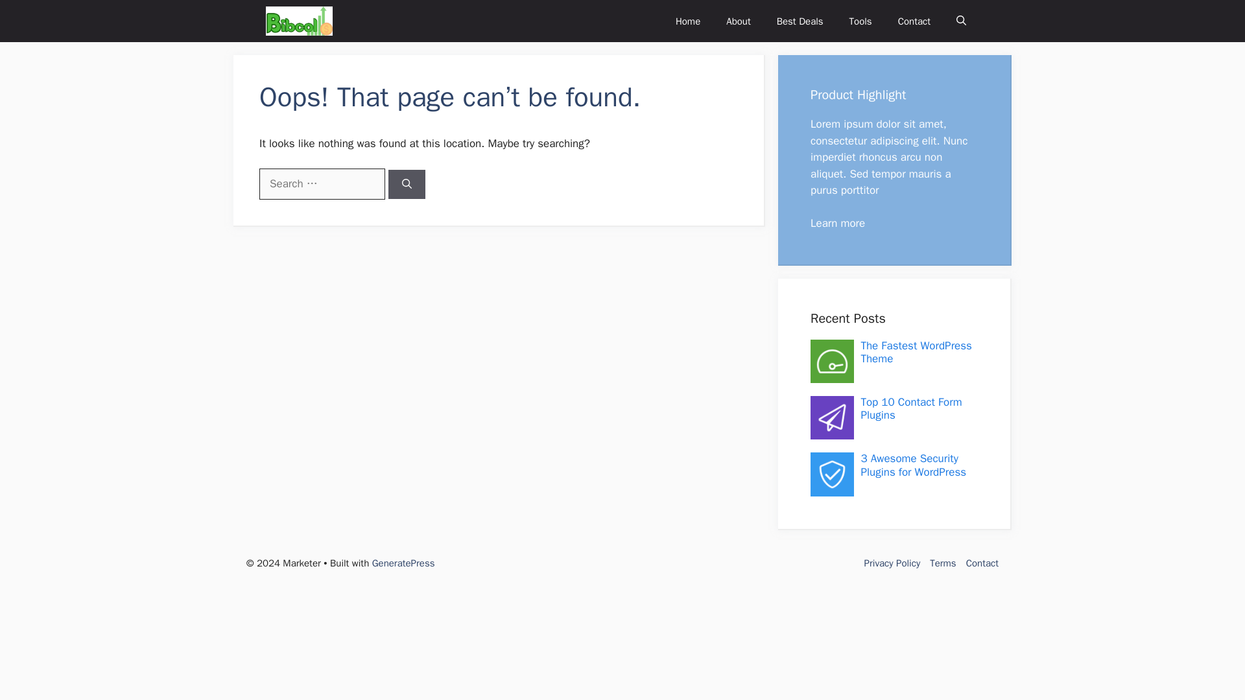 The width and height of the screenshot is (1245, 700). Describe the element at coordinates (403, 563) in the screenshot. I see `GeneratePress` at that location.